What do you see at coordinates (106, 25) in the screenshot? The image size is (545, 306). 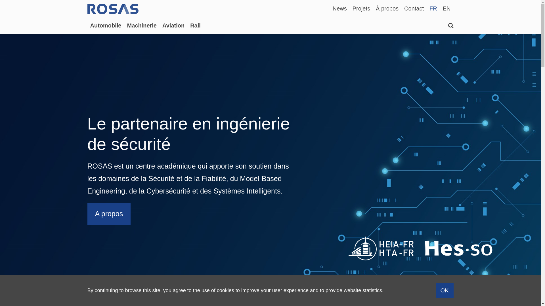 I see `Automobile` at bounding box center [106, 25].